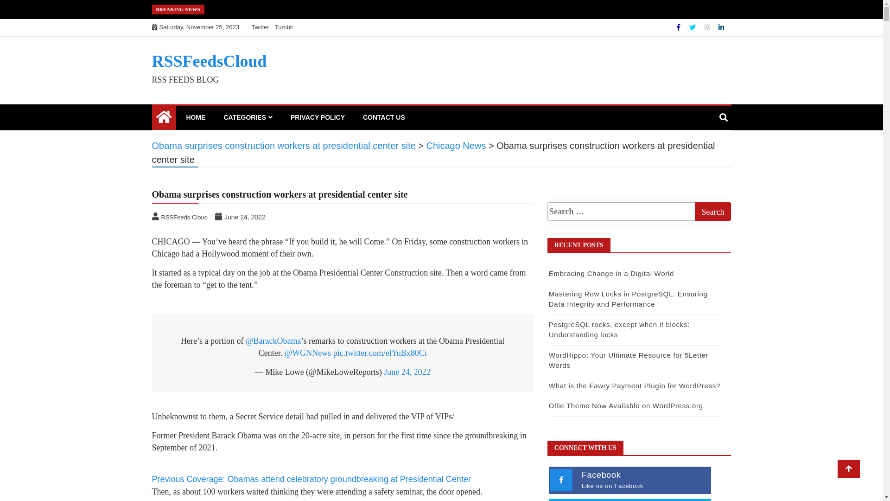 This screenshot has height=501, width=890. I want to click on Search, so click(713, 212).